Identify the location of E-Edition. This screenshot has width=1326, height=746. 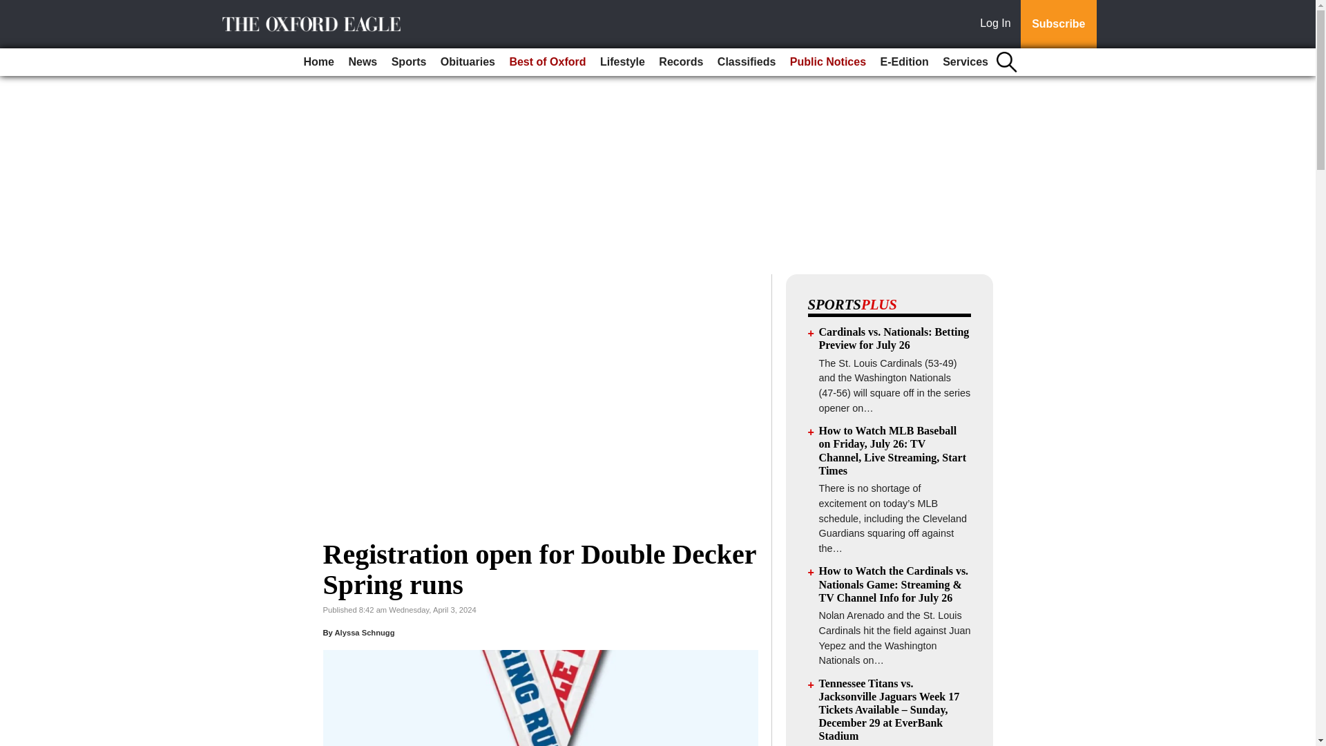
(903, 62).